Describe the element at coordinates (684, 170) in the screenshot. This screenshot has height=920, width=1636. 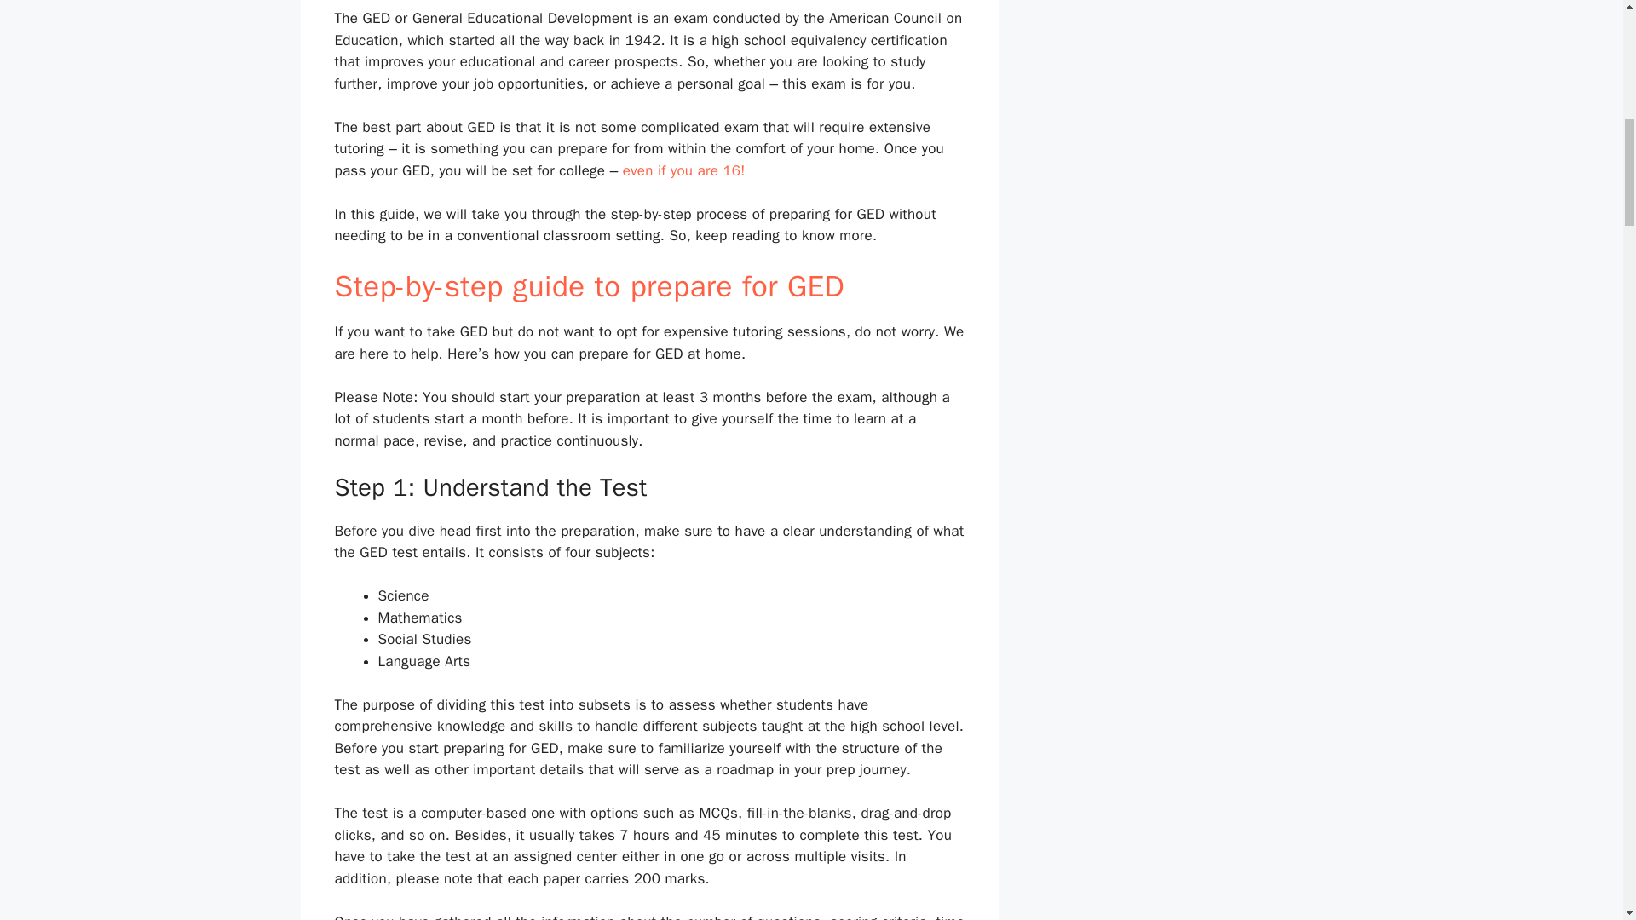
I see `even if you are 16!` at that location.